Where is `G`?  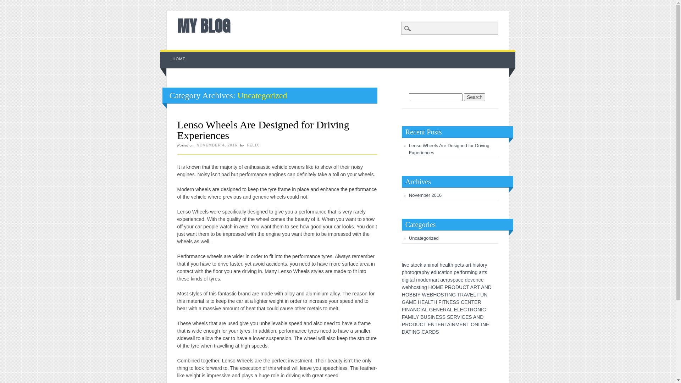 G is located at coordinates (404, 302).